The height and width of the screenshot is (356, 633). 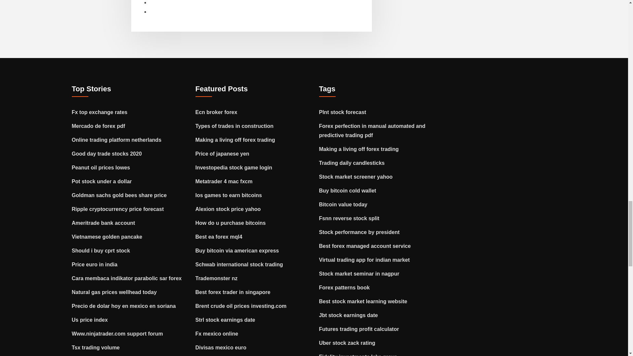 What do you see at coordinates (102, 181) in the screenshot?
I see `Pot stock under a dollar` at bounding box center [102, 181].